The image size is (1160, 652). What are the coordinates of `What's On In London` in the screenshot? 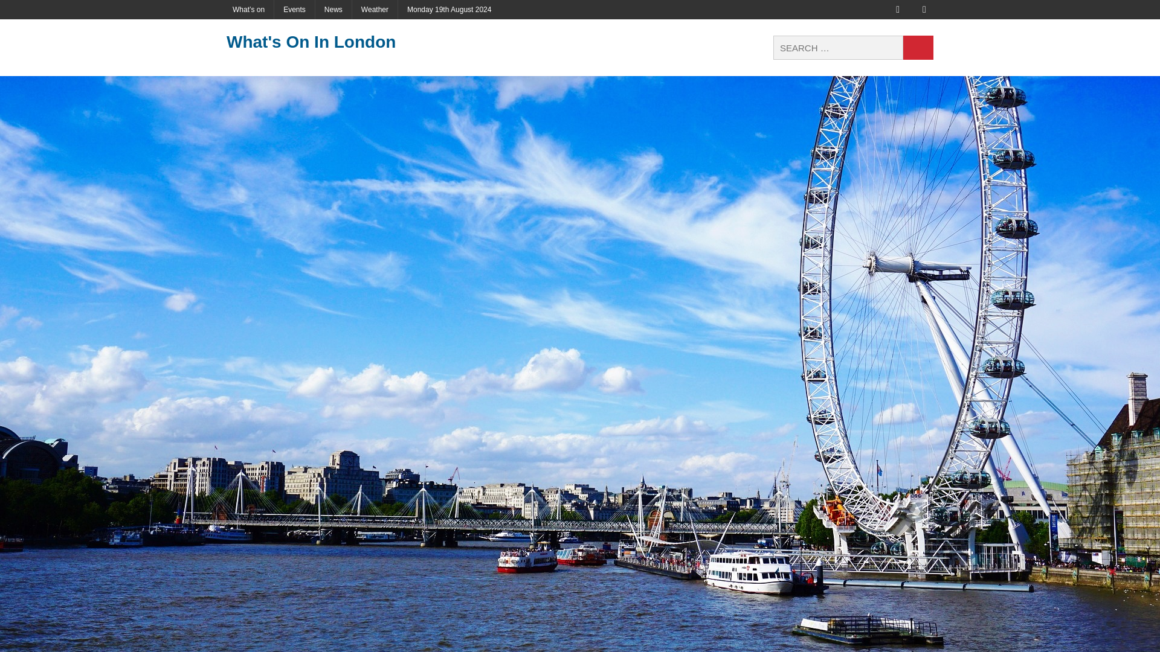 It's located at (338, 42).